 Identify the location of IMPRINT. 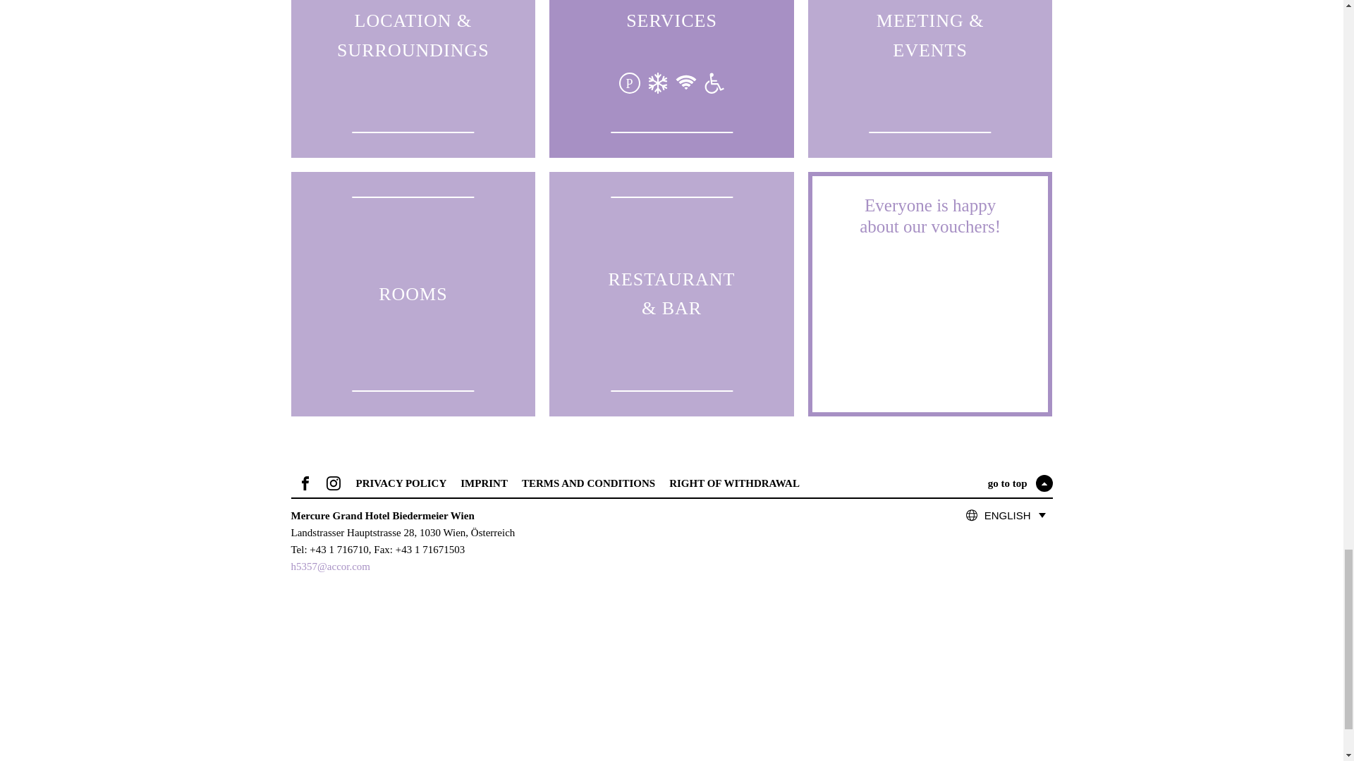
(484, 483).